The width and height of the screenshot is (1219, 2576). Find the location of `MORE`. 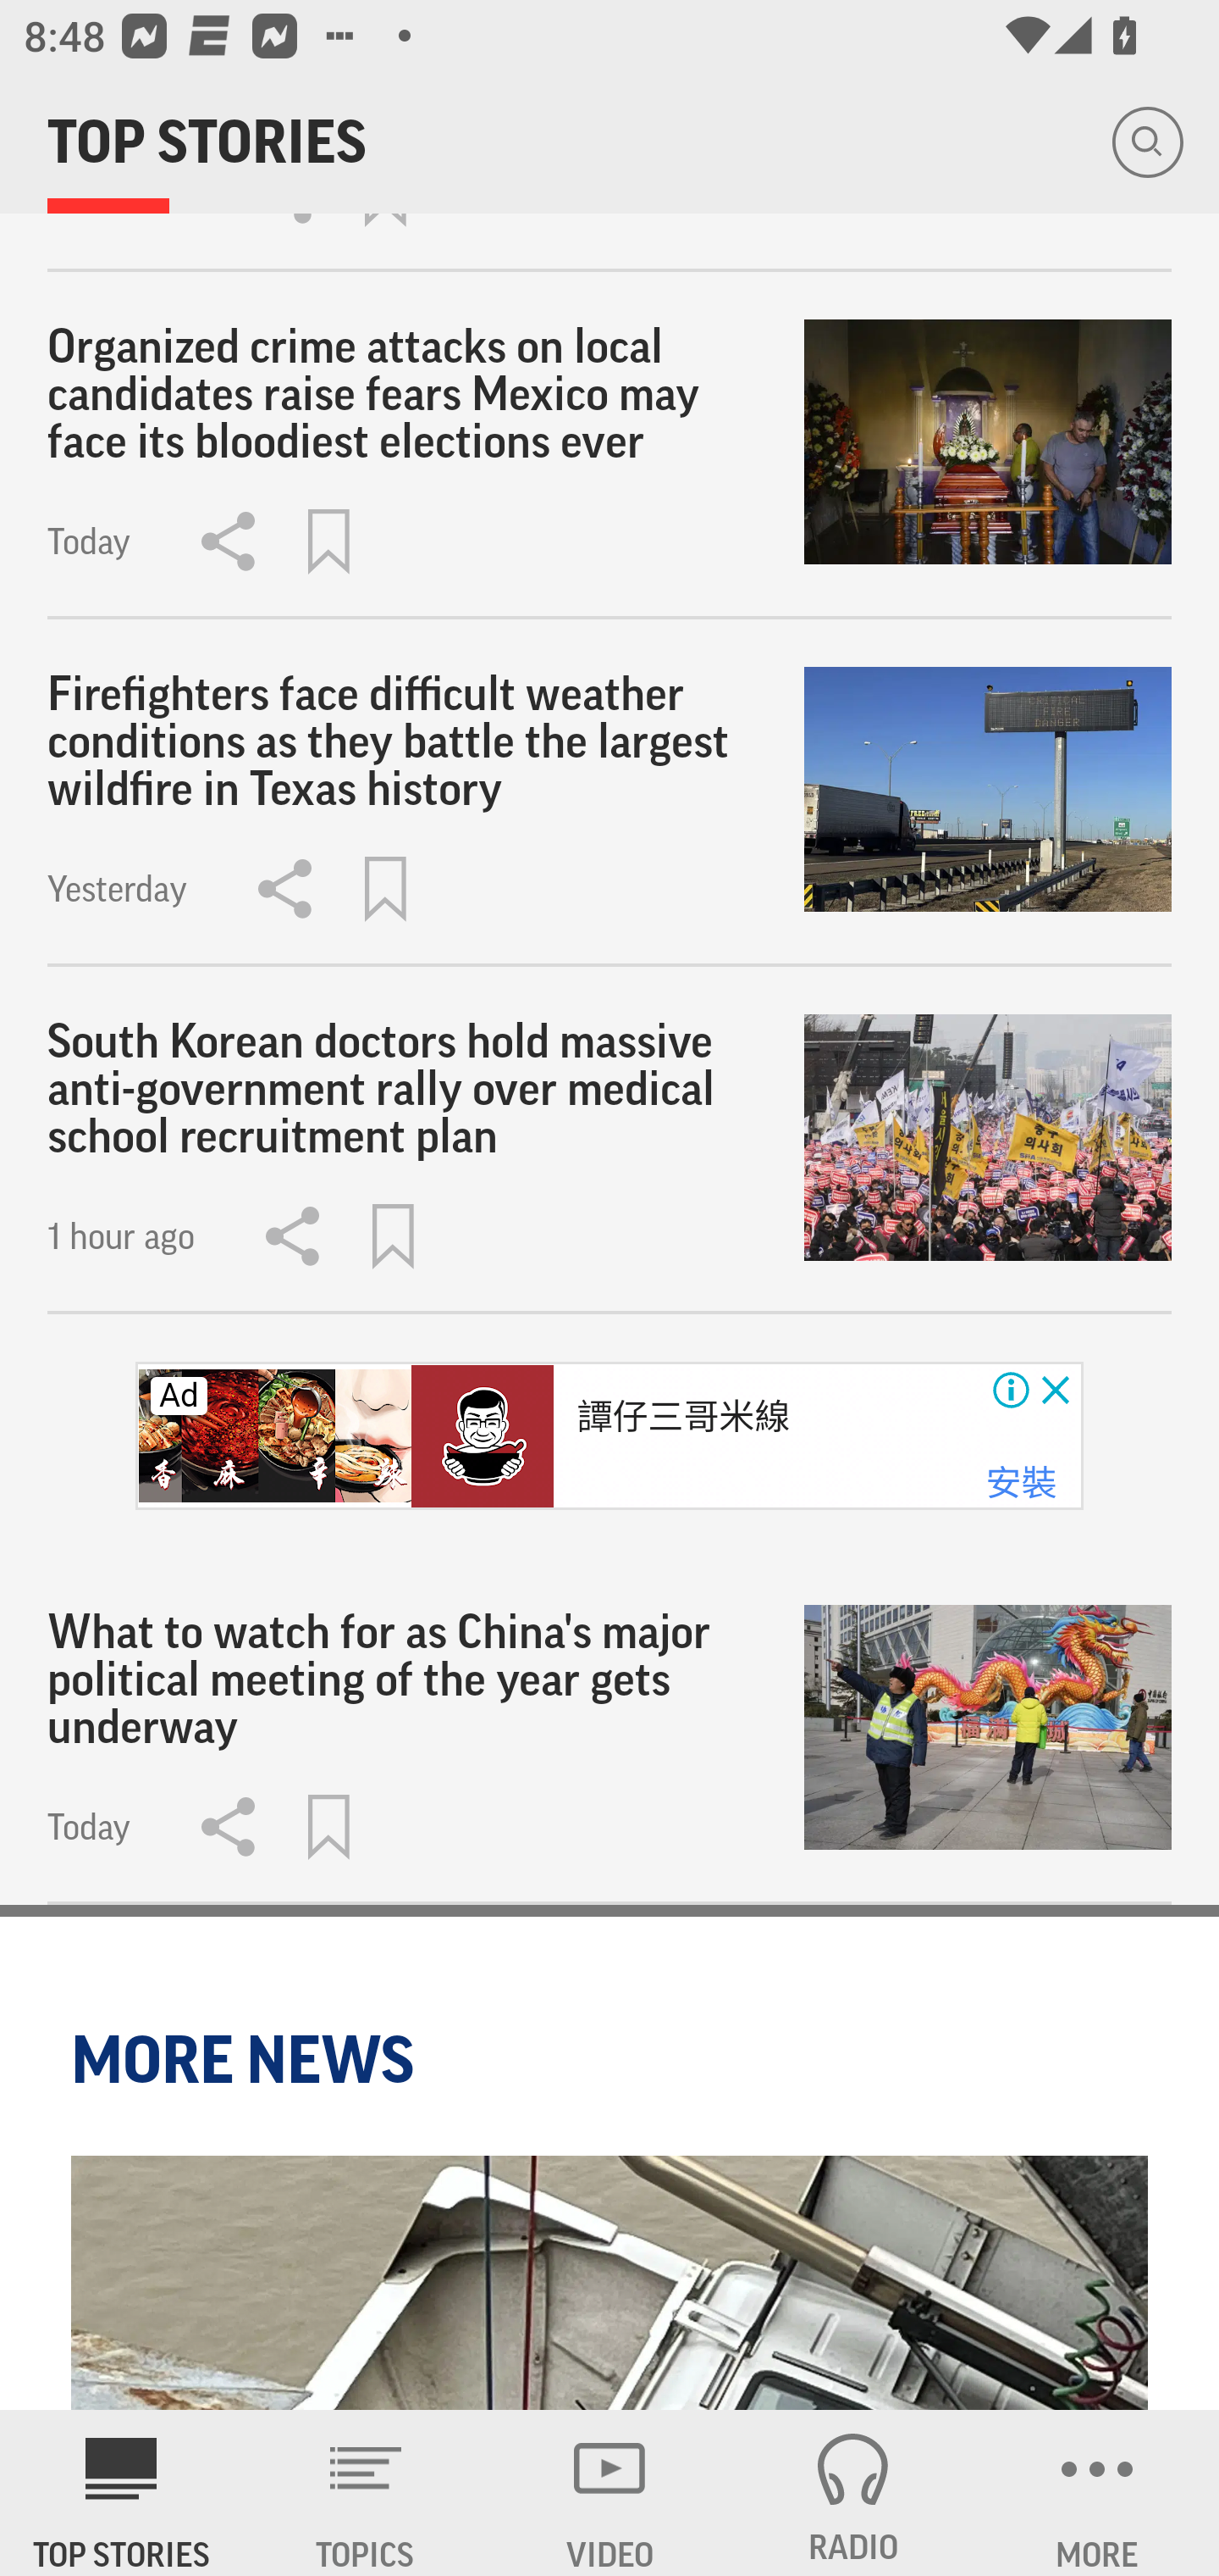

MORE is located at coordinates (1097, 2493).